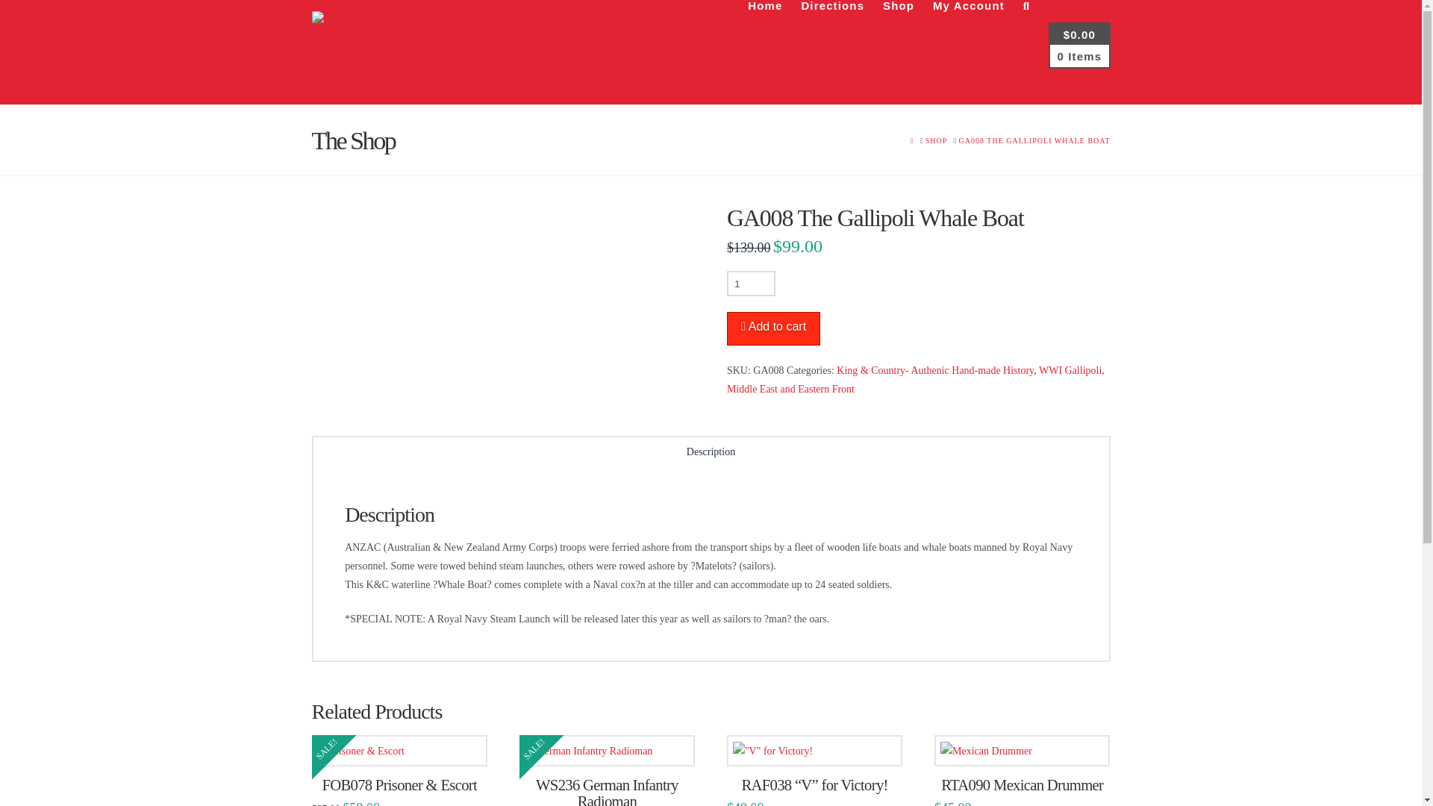 The image size is (1433, 806). I want to click on 1, so click(751, 284).